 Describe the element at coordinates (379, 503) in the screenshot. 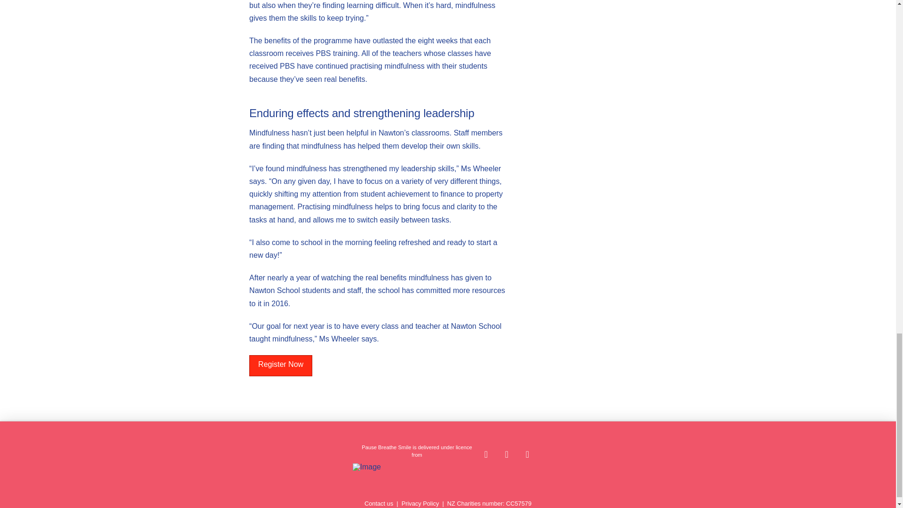

I see `Contact us` at that location.